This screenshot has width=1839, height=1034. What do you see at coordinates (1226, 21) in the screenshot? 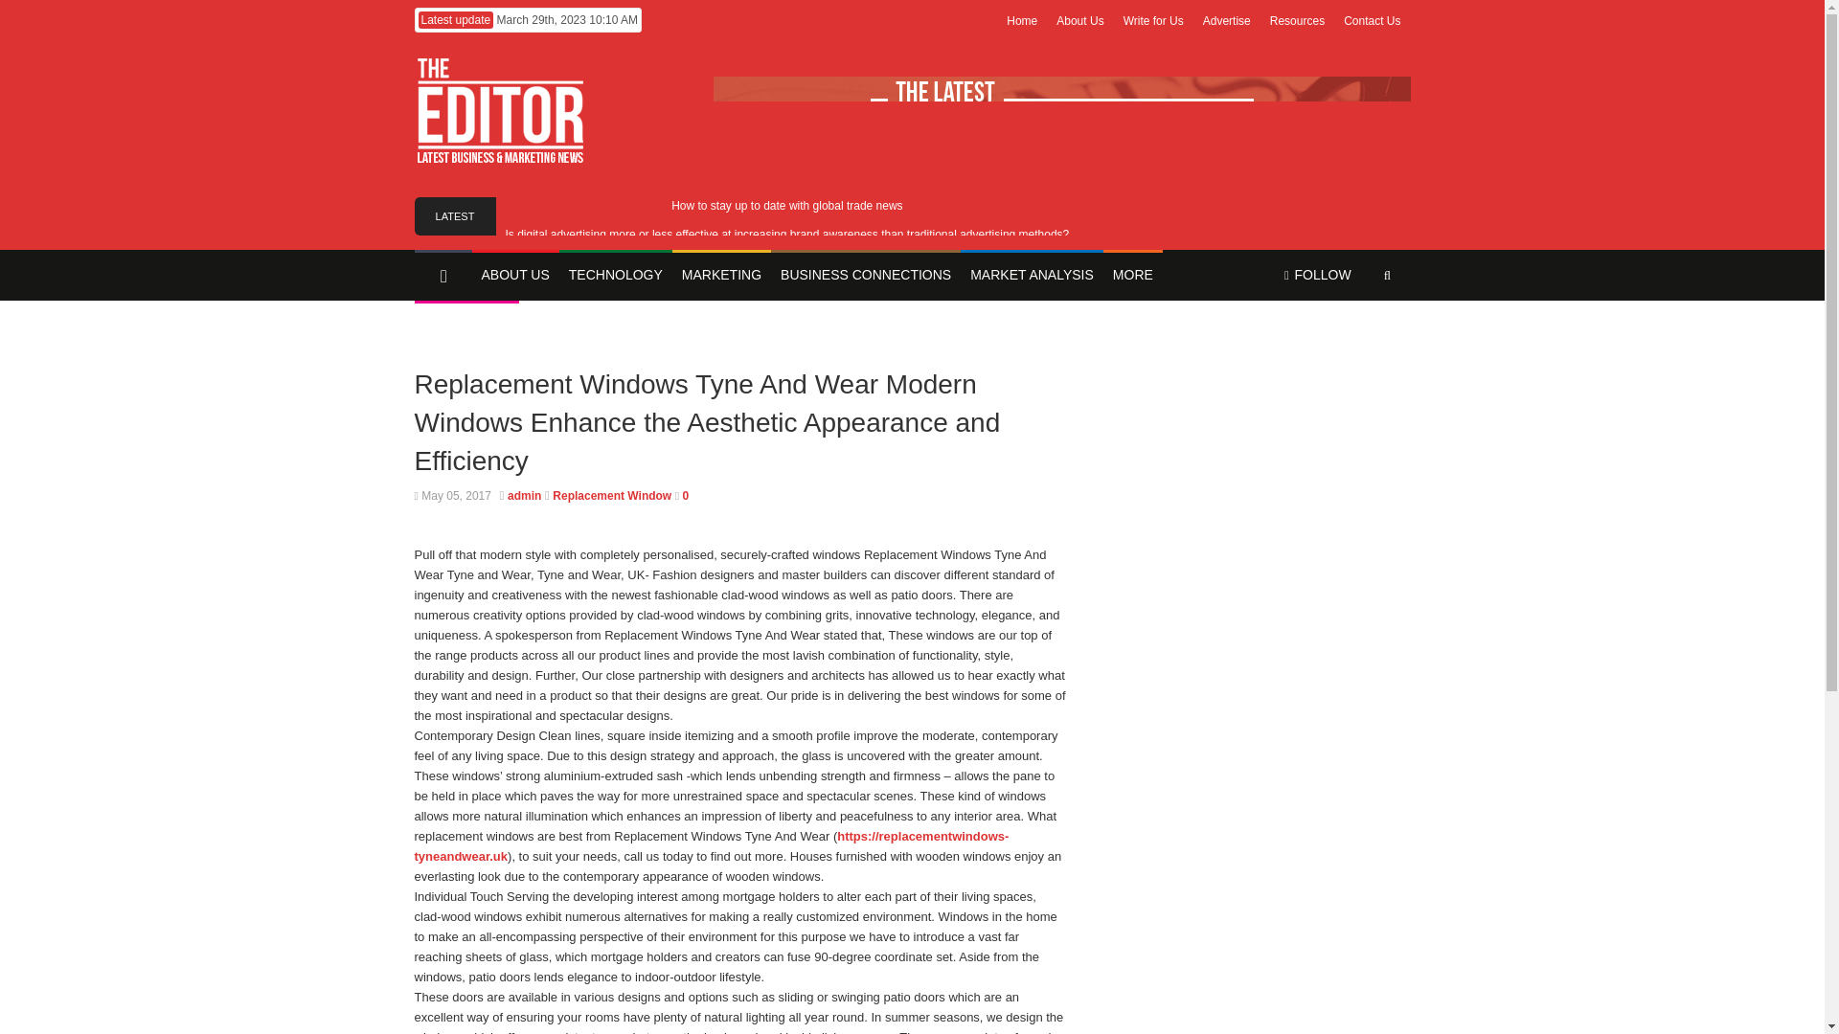
I see `Advertise` at bounding box center [1226, 21].